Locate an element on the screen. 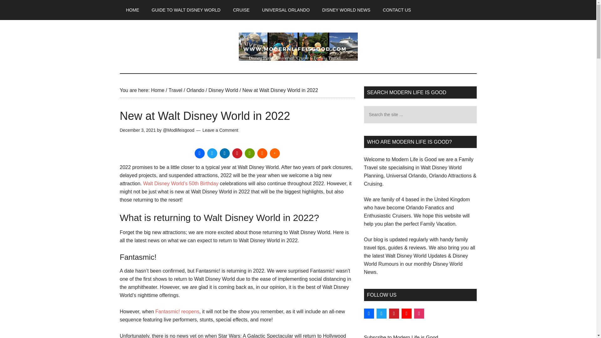  HOME is located at coordinates (132, 10).